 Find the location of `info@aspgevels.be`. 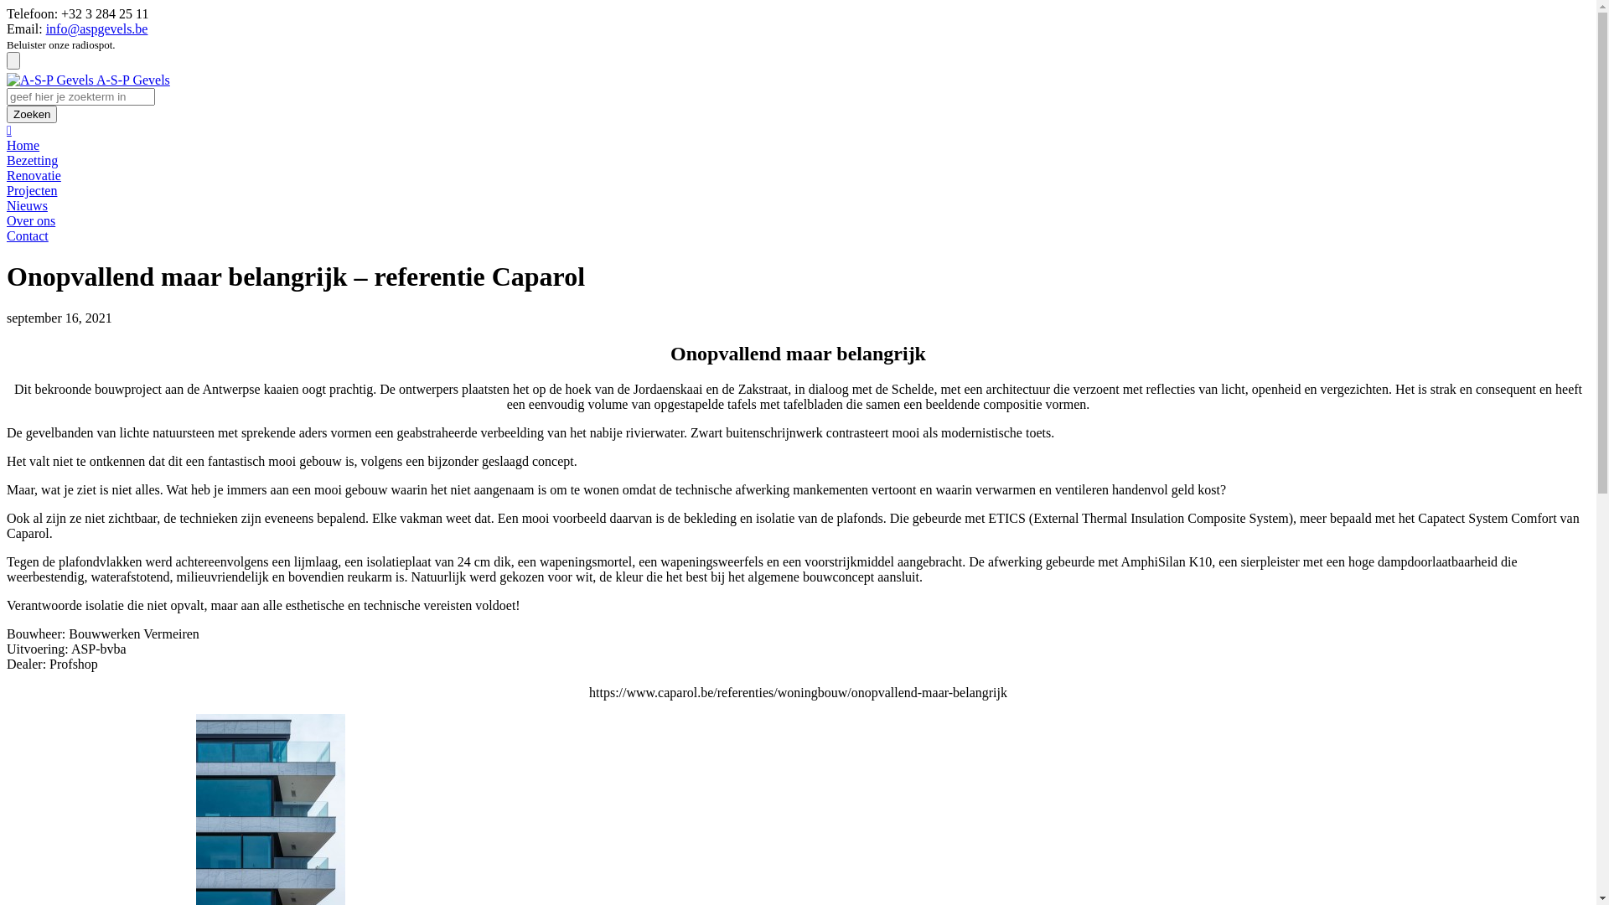

info@aspgevels.be is located at coordinates (97, 28).